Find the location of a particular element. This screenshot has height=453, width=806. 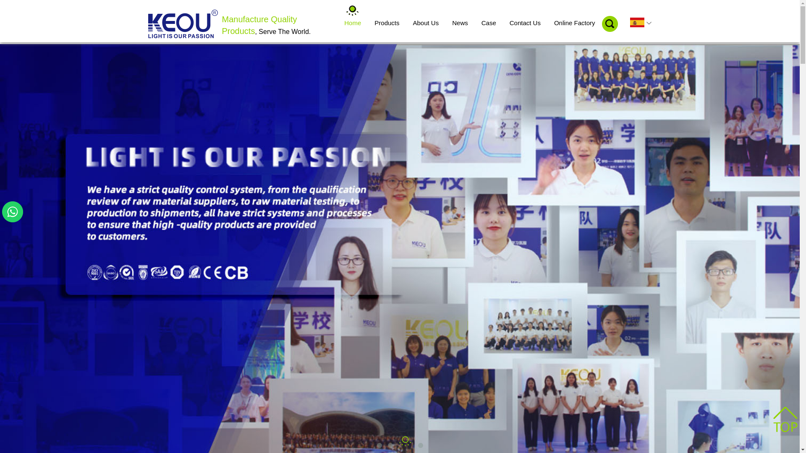

search is located at coordinates (610, 24).